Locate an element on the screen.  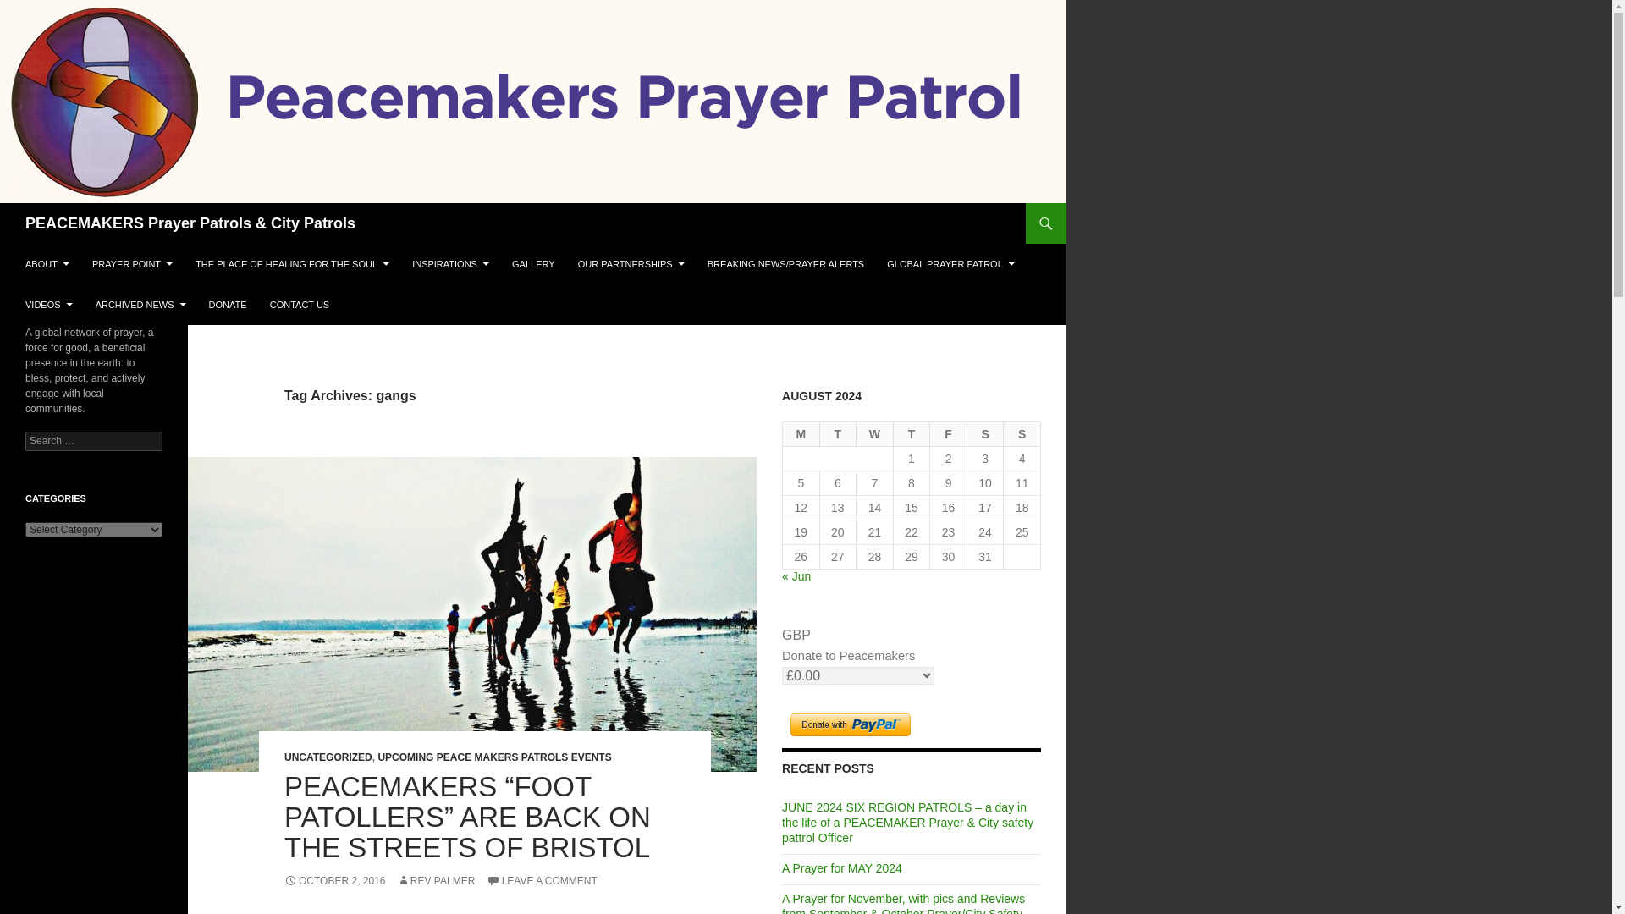
Wednesday is located at coordinates (875, 434).